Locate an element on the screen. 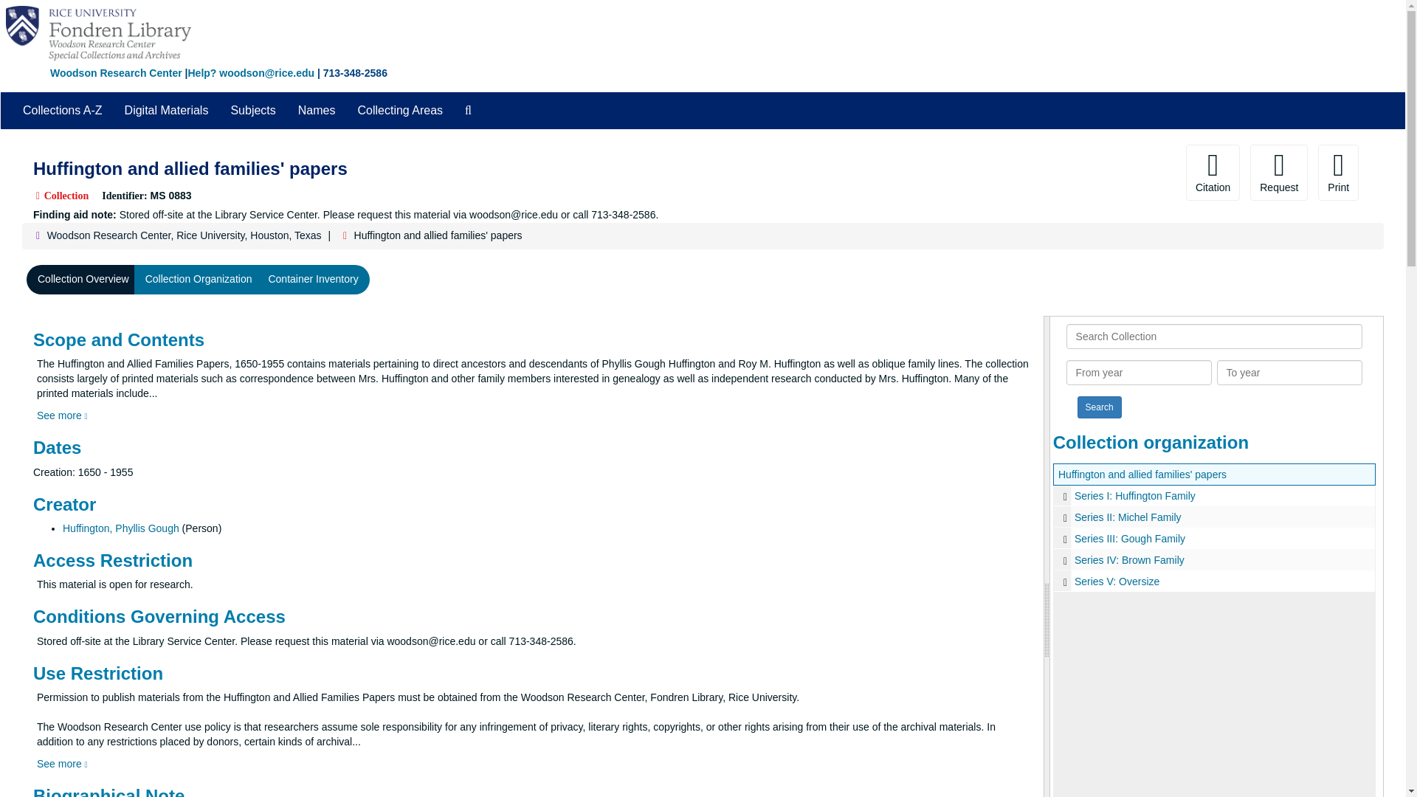  Request is located at coordinates (1278, 173).